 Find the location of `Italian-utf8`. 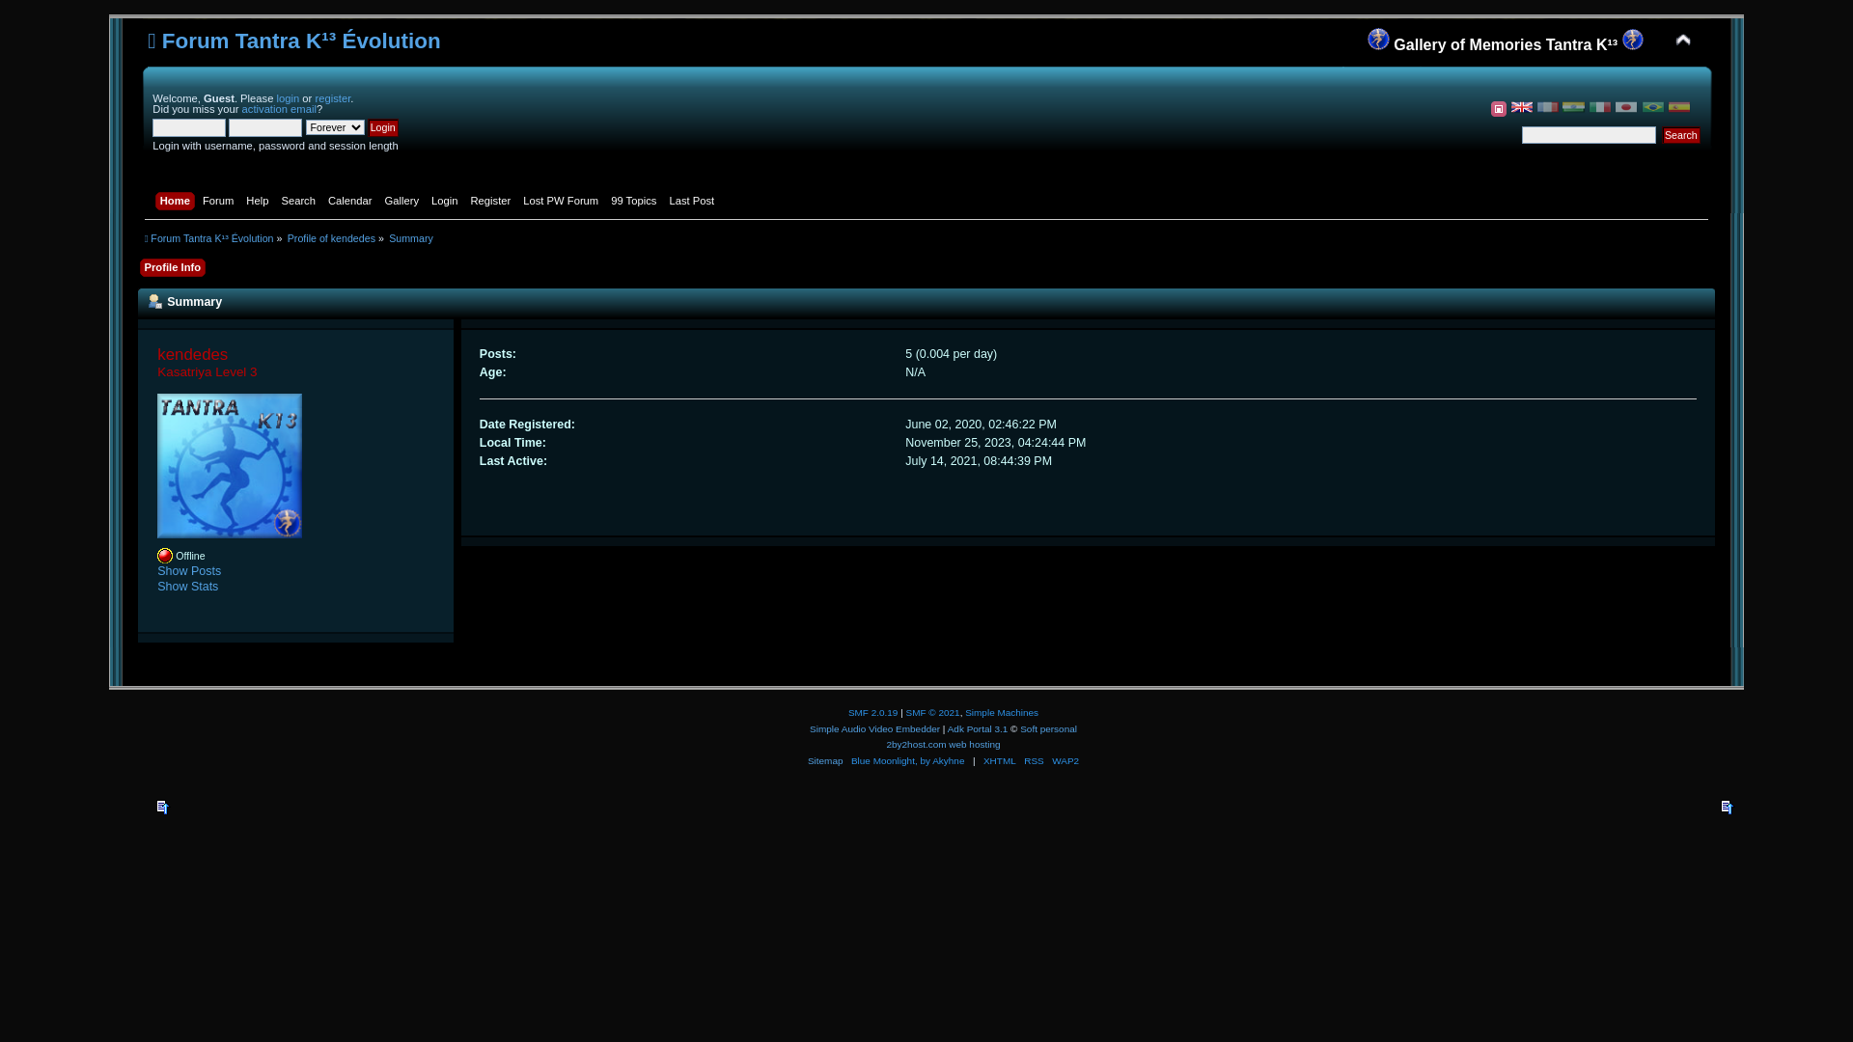

Italian-utf8 is located at coordinates (1600, 107).